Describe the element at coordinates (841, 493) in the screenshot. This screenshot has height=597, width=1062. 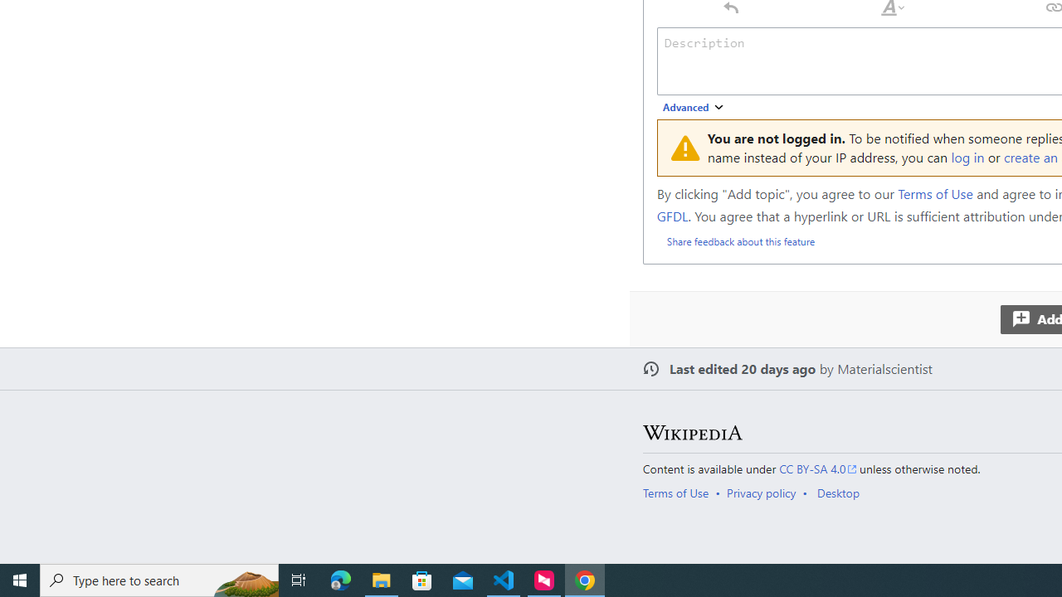
I see `AutomationID: footer-places-desktop-toggle` at that location.